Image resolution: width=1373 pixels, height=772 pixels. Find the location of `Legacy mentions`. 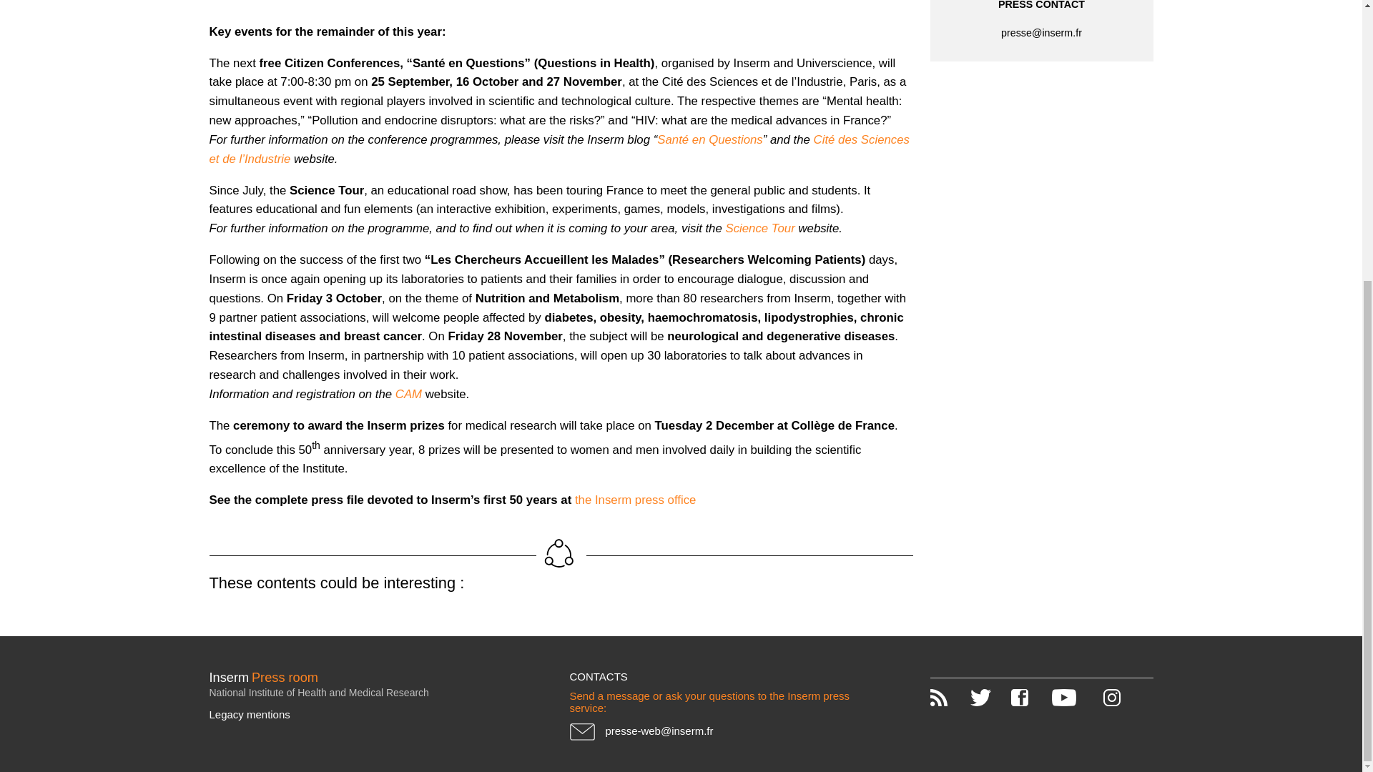

Legacy mentions is located at coordinates (360, 714).